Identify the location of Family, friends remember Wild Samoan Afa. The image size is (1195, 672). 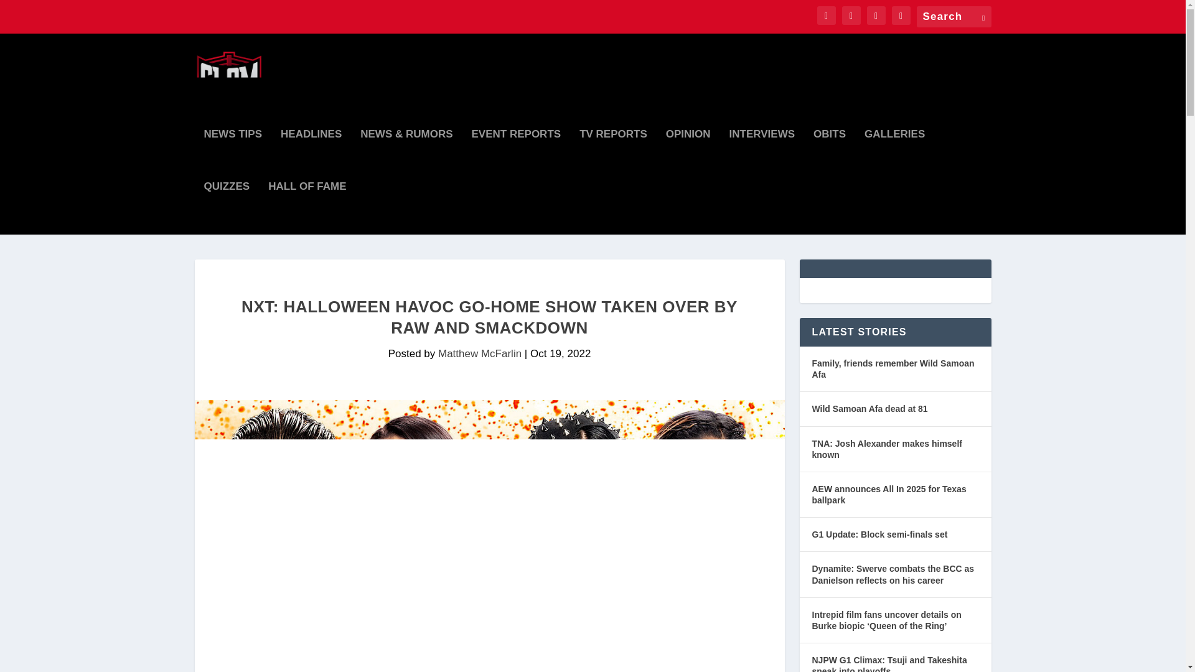
(895, 369).